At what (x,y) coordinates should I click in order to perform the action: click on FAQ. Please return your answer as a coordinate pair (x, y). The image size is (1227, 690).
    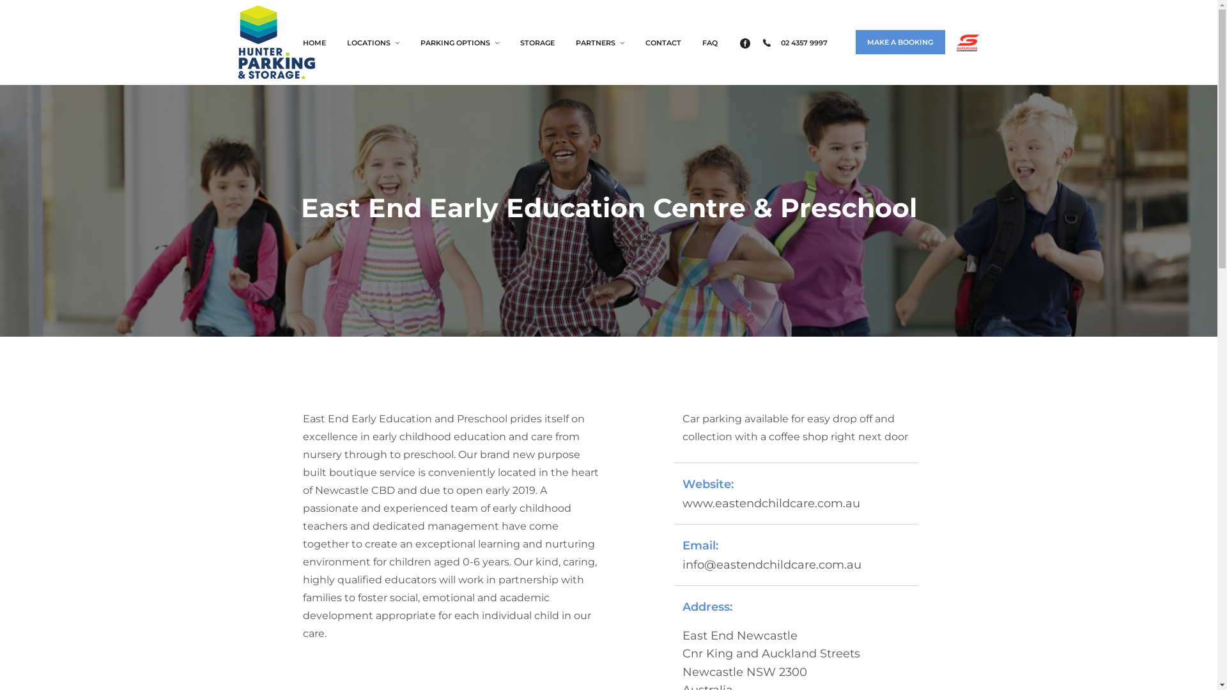
    Looking at the image, I should click on (710, 43).